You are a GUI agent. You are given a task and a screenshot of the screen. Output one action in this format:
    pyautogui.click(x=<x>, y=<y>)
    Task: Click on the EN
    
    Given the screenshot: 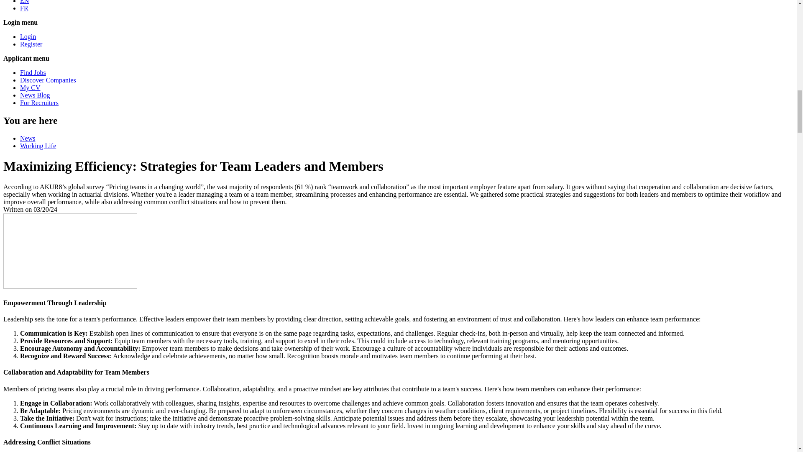 What is the action you would take?
    pyautogui.click(x=24, y=2)
    